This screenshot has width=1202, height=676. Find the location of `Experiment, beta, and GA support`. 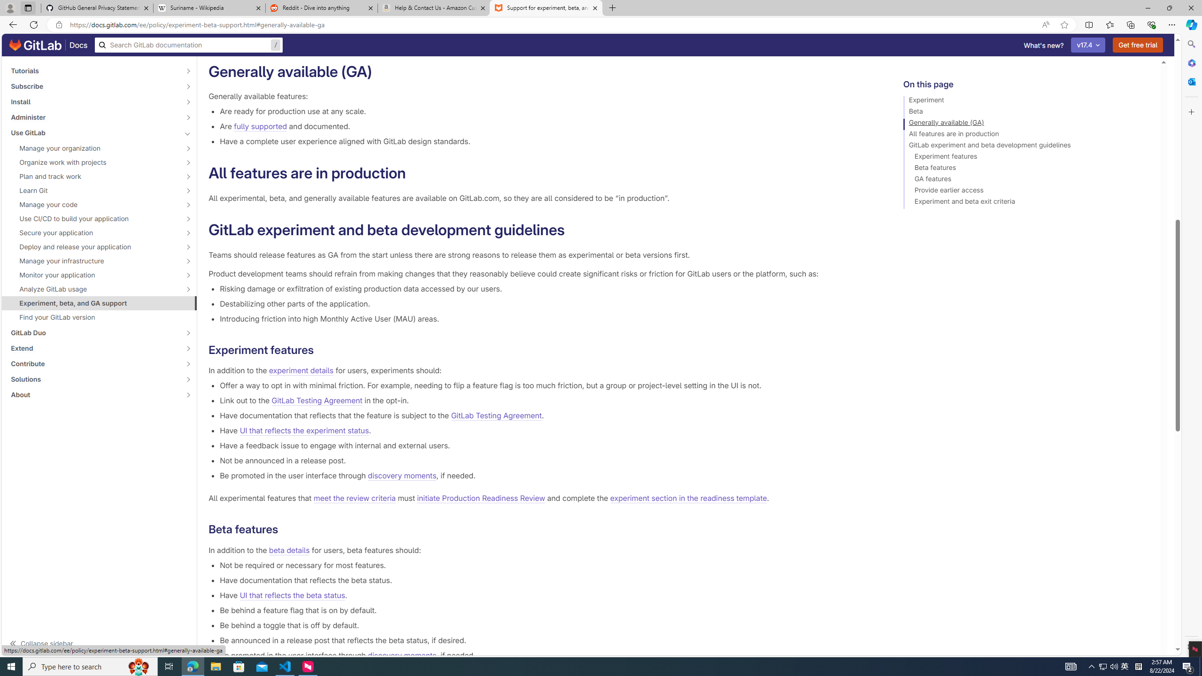

Experiment, beta, and GA support is located at coordinates (100, 303).